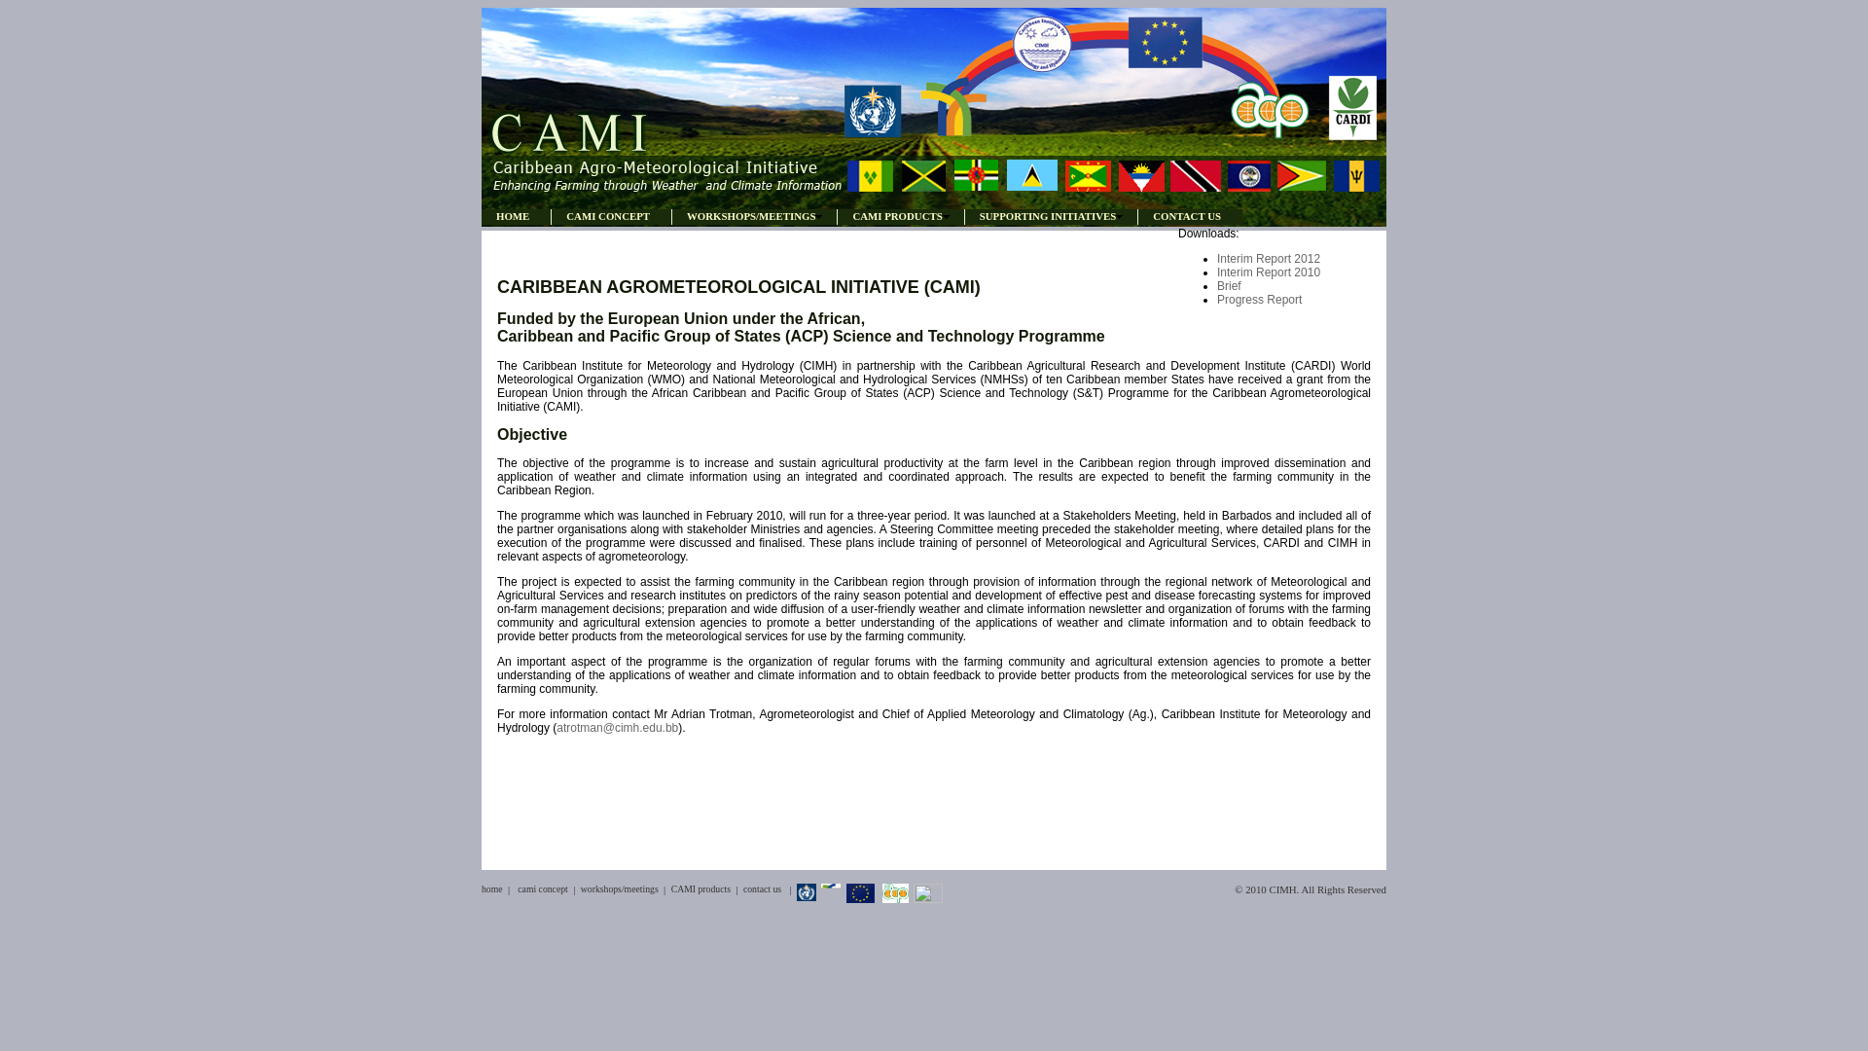 The height and width of the screenshot is (1051, 1868). Describe the element at coordinates (1269, 272) in the screenshot. I see `Interim Report 2010` at that location.